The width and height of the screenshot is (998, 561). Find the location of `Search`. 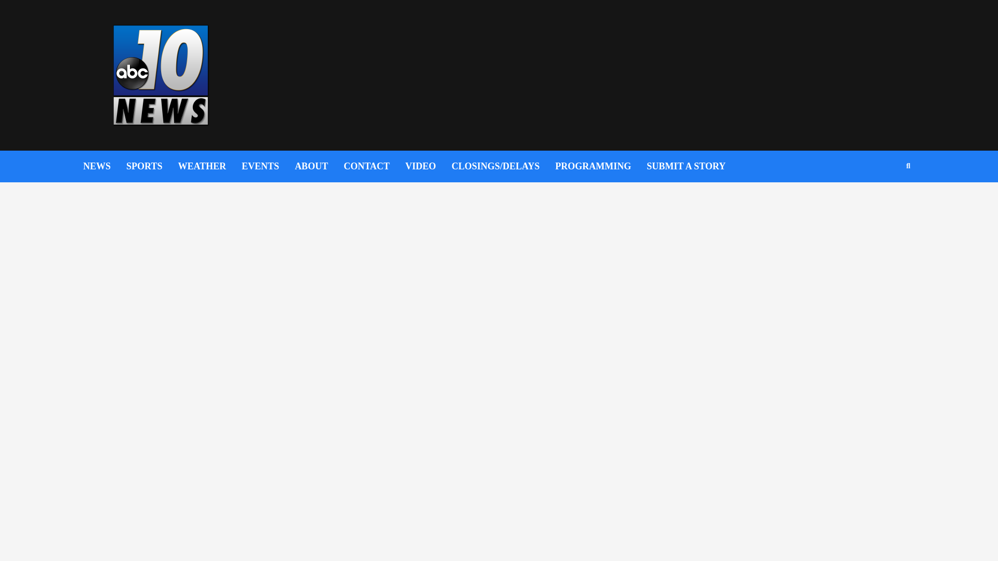

Search is located at coordinates (884, 199).